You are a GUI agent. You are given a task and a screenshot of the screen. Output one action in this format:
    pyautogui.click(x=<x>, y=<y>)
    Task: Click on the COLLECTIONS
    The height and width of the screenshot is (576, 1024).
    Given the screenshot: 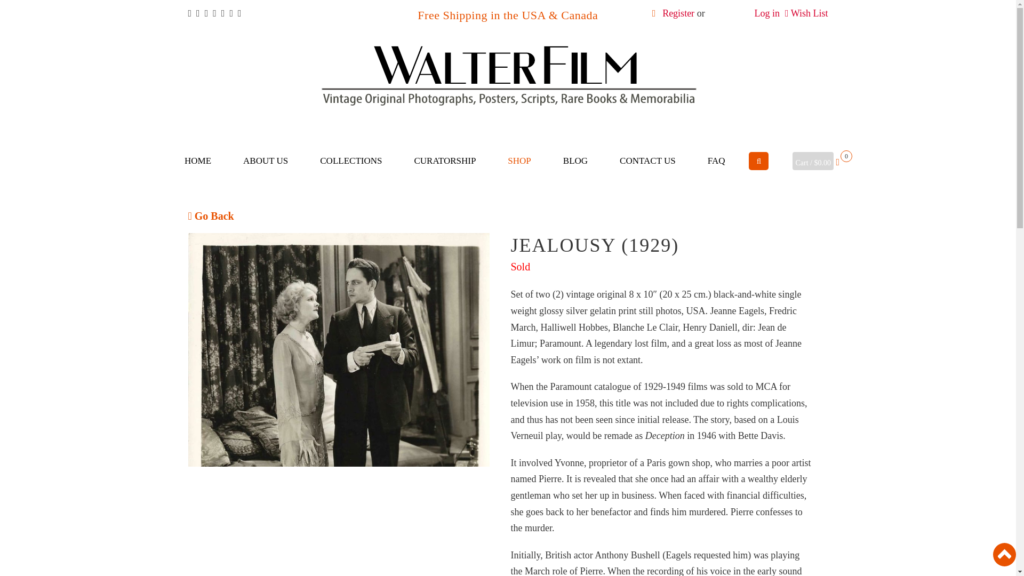 What is the action you would take?
    pyautogui.click(x=351, y=161)
    